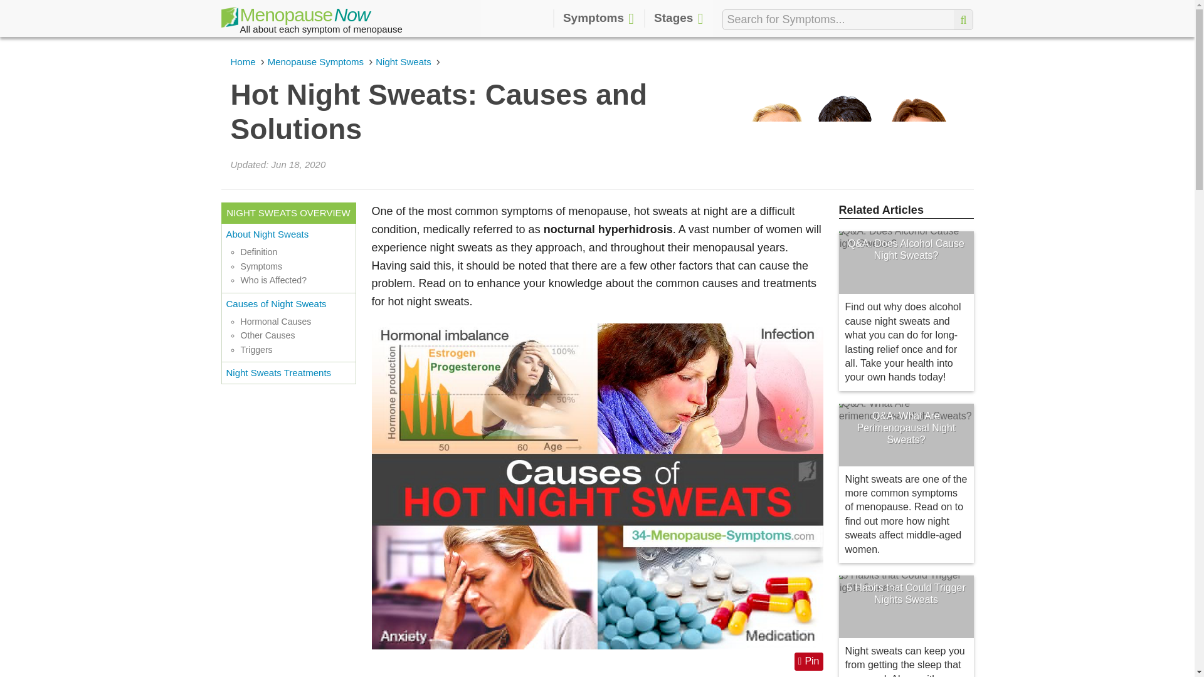 This screenshot has height=677, width=1204. I want to click on Symptoms, so click(598, 19).